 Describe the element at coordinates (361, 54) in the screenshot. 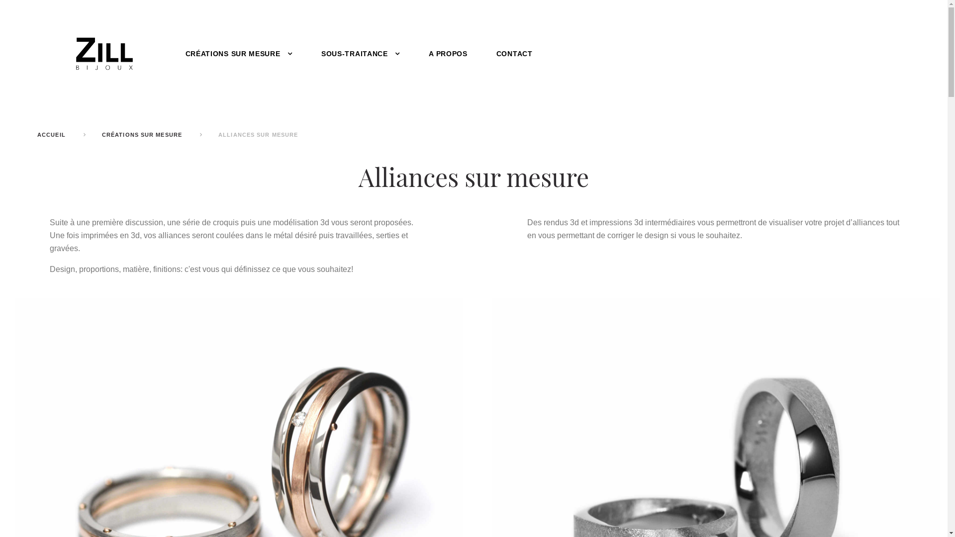

I see `SOUS-TRAITANCE` at that location.